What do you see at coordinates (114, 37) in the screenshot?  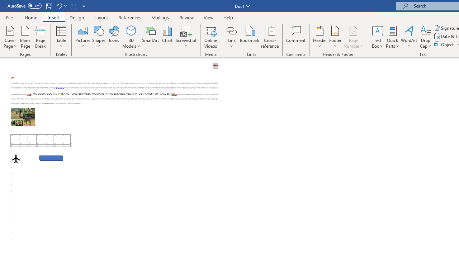 I see `Icons` at bounding box center [114, 37].